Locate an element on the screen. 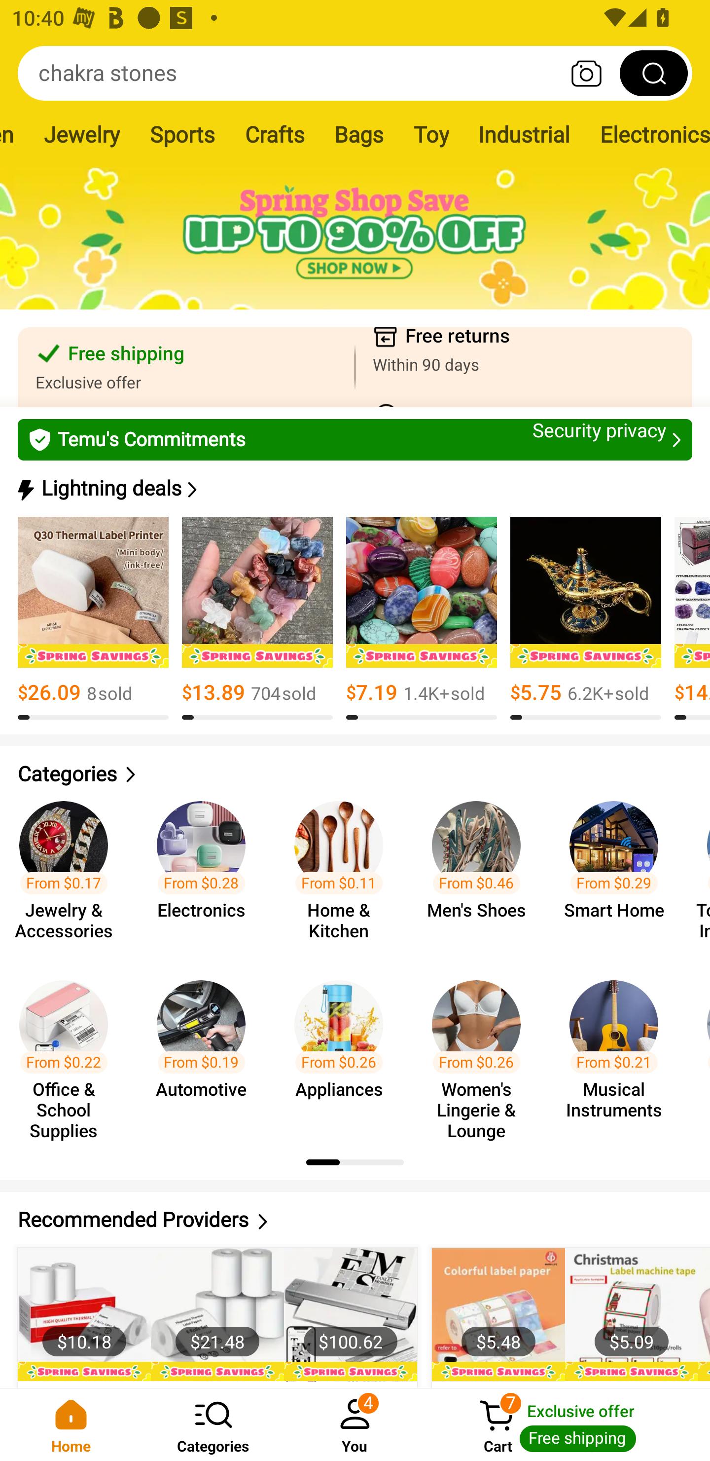 The width and height of the screenshot is (710, 1461). Jewelry is located at coordinates (81, 134).